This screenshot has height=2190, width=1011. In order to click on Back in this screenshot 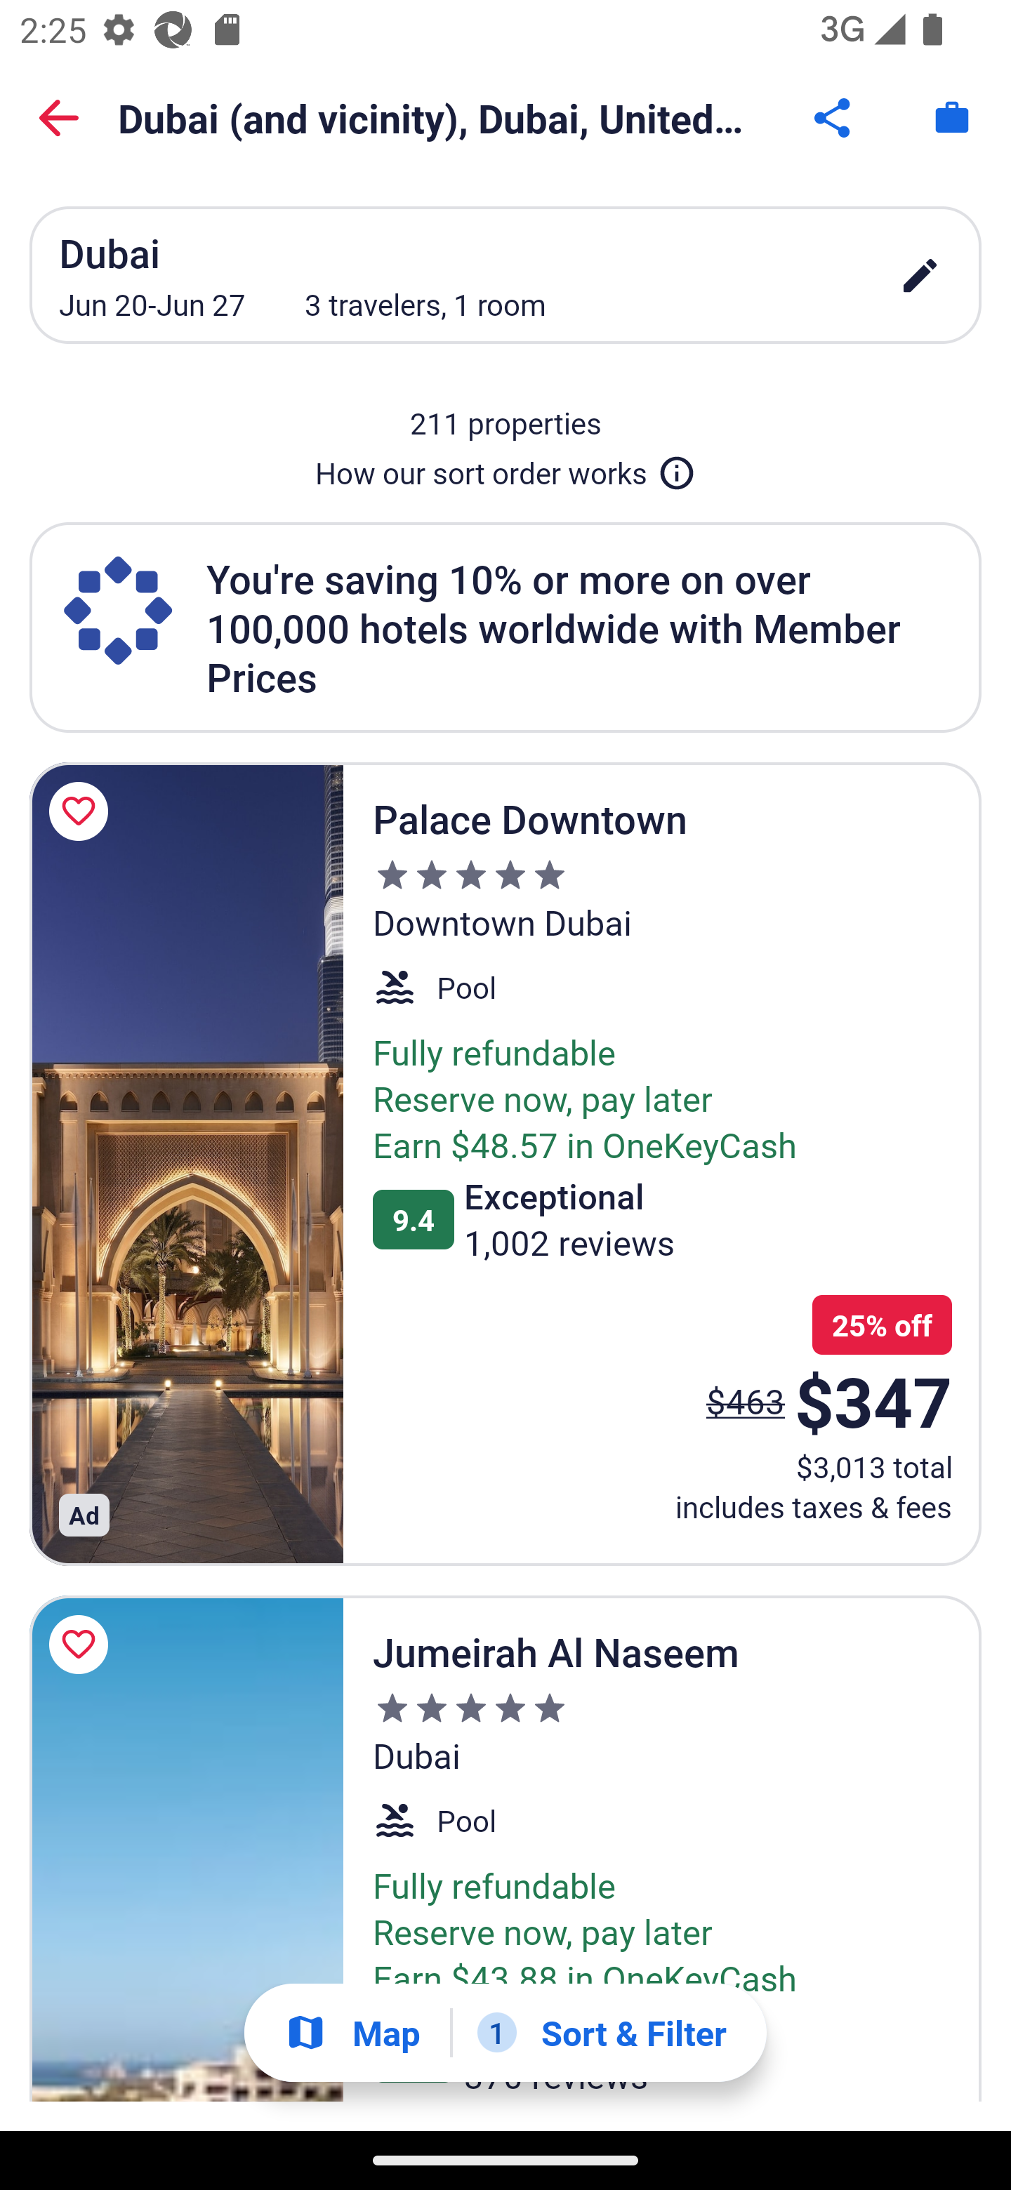, I will do `click(59, 118)`.